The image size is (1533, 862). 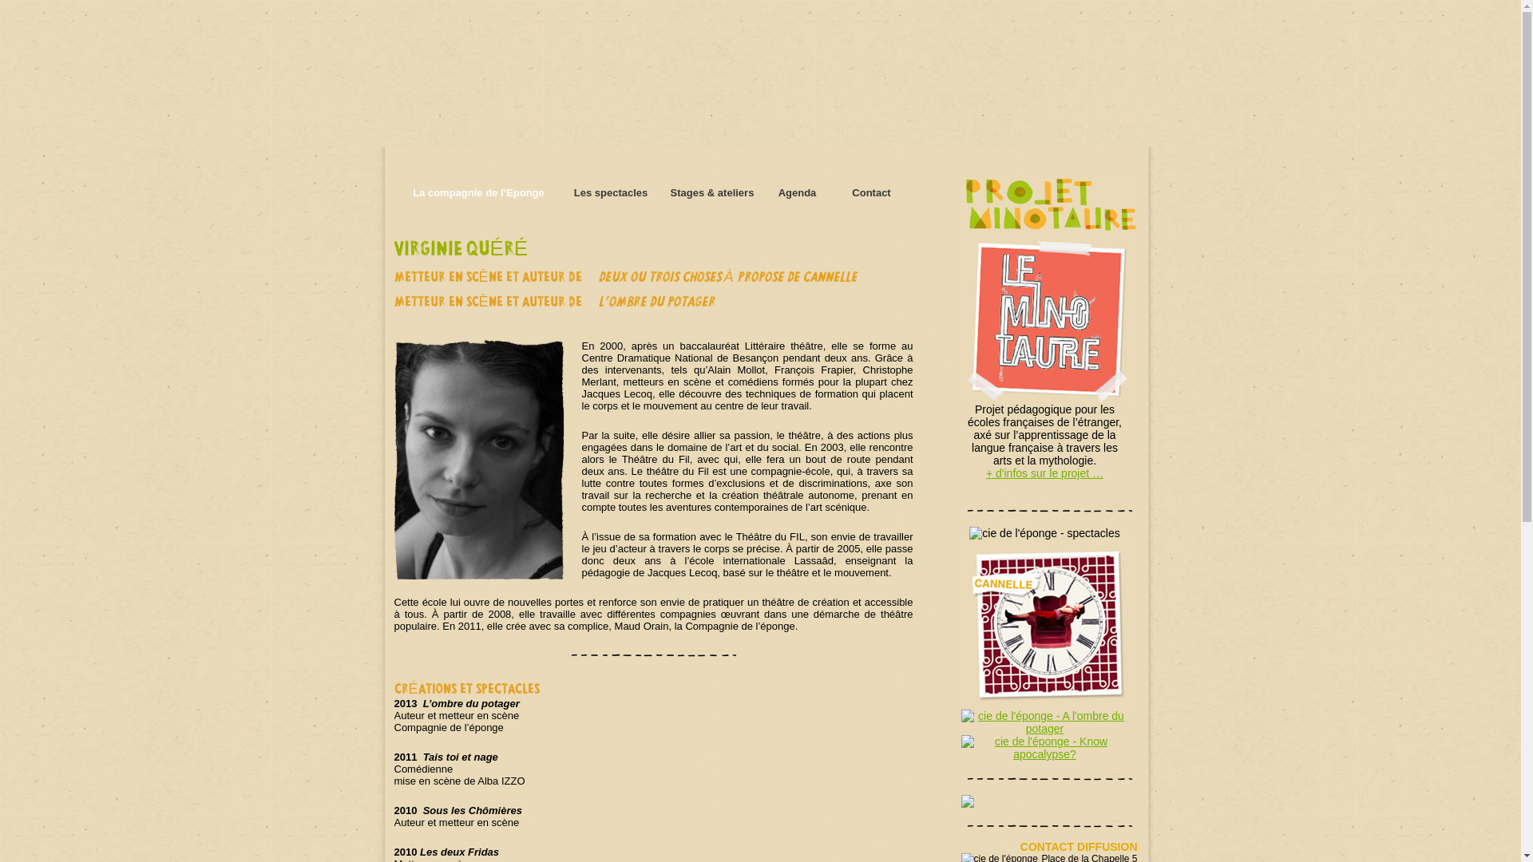 What do you see at coordinates (612, 193) in the screenshot?
I see `Les spectacles` at bounding box center [612, 193].